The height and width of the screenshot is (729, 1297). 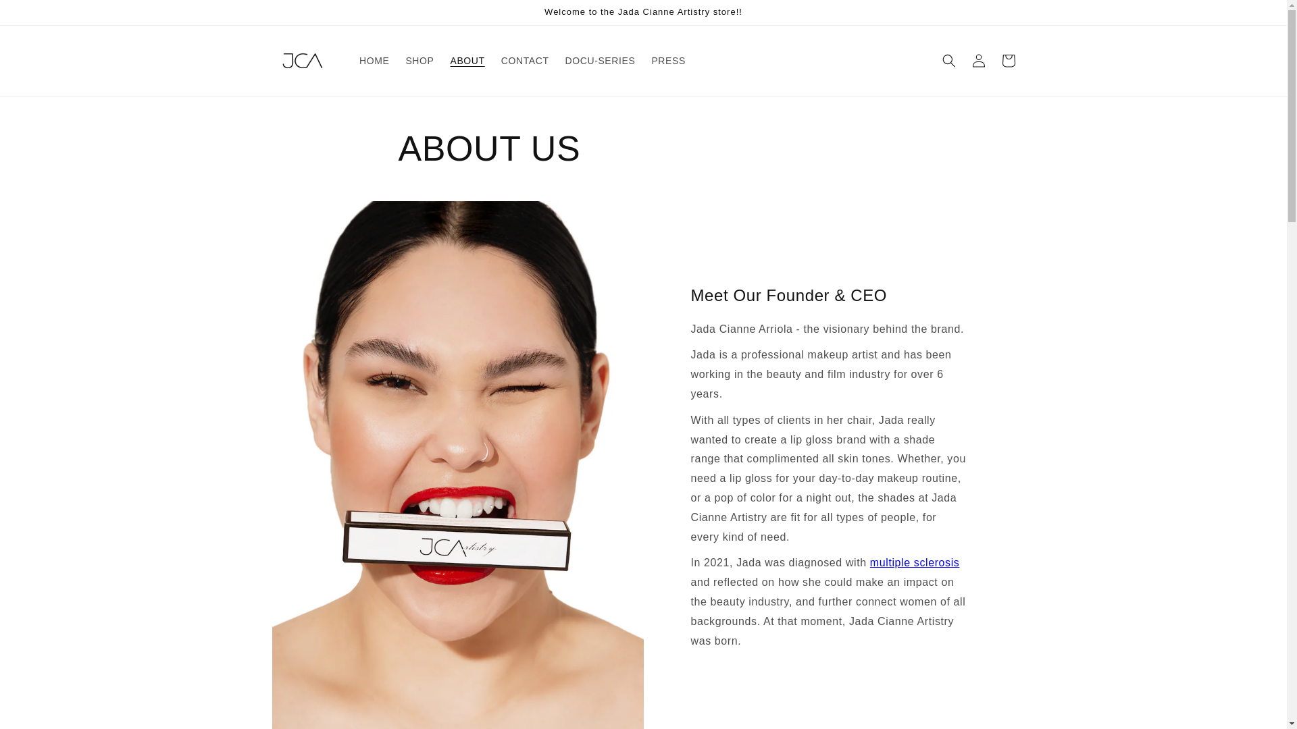 What do you see at coordinates (467, 61) in the screenshot?
I see `ABOUT` at bounding box center [467, 61].